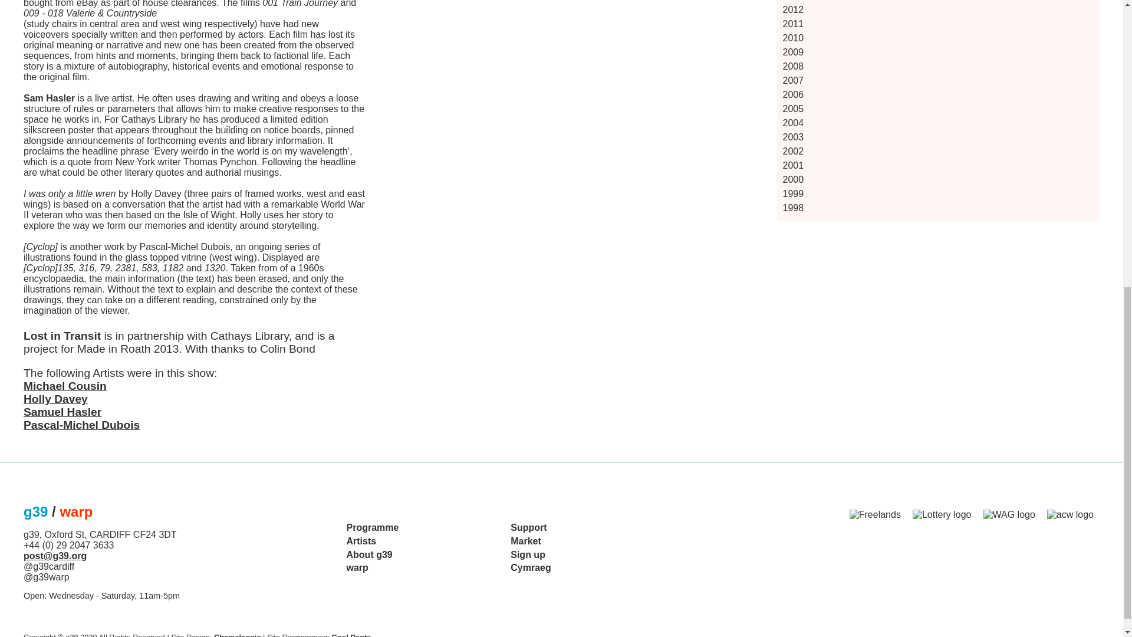 This screenshot has width=1132, height=637. What do you see at coordinates (62, 412) in the screenshot?
I see `Samuel Hasler` at bounding box center [62, 412].